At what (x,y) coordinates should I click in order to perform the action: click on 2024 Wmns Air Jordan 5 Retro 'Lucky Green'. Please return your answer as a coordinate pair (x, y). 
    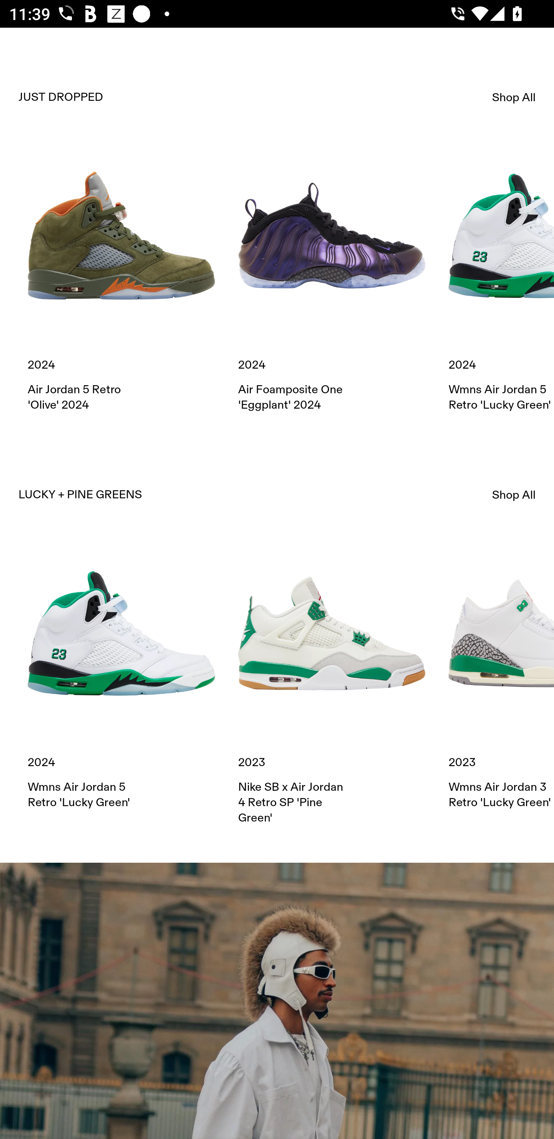
    Looking at the image, I should click on (121, 675).